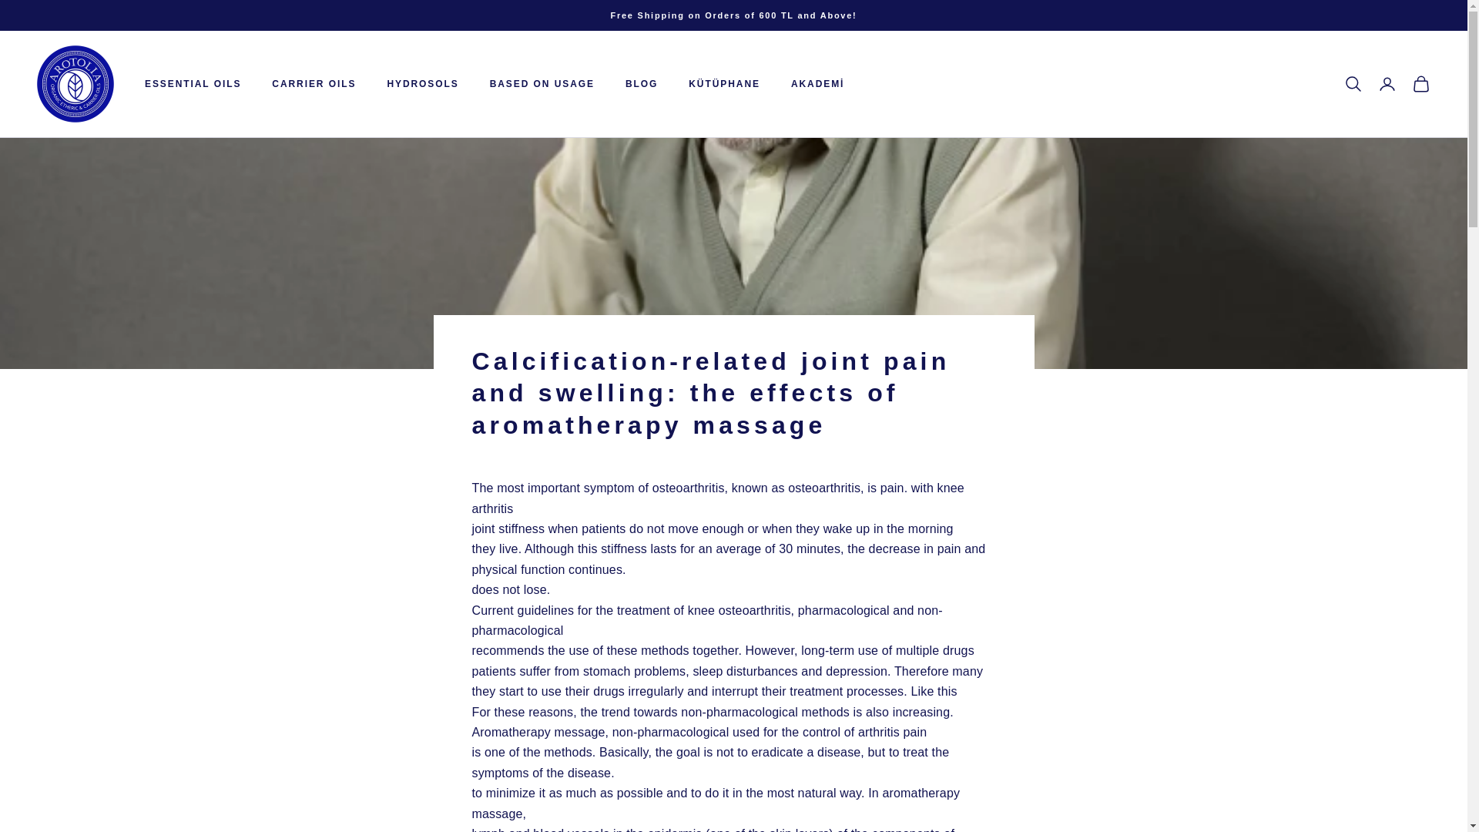 The height and width of the screenshot is (832, 1479). I want to click on Open cart, so click(1420, 83).